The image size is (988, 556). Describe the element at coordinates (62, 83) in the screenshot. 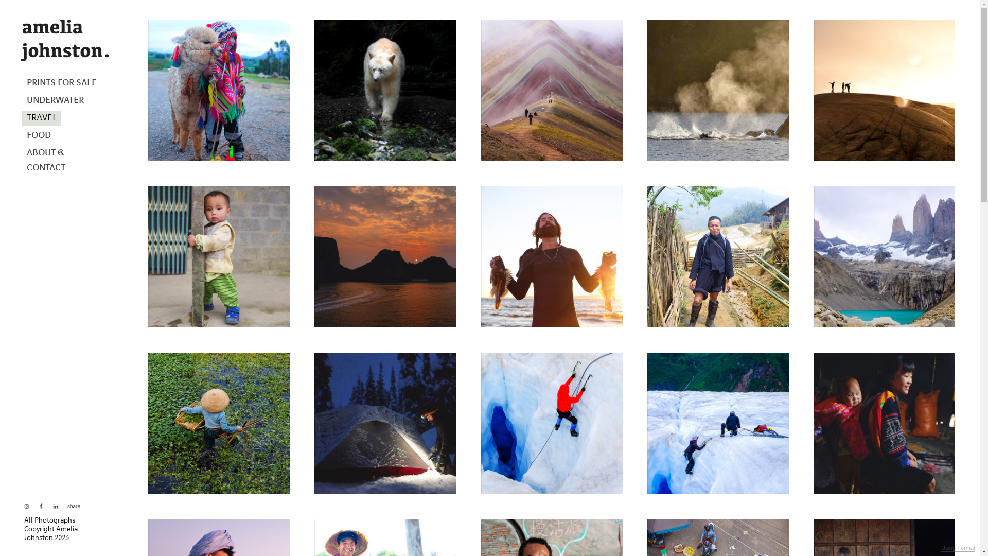

I see `PRINTS FOR SALE` at that location.